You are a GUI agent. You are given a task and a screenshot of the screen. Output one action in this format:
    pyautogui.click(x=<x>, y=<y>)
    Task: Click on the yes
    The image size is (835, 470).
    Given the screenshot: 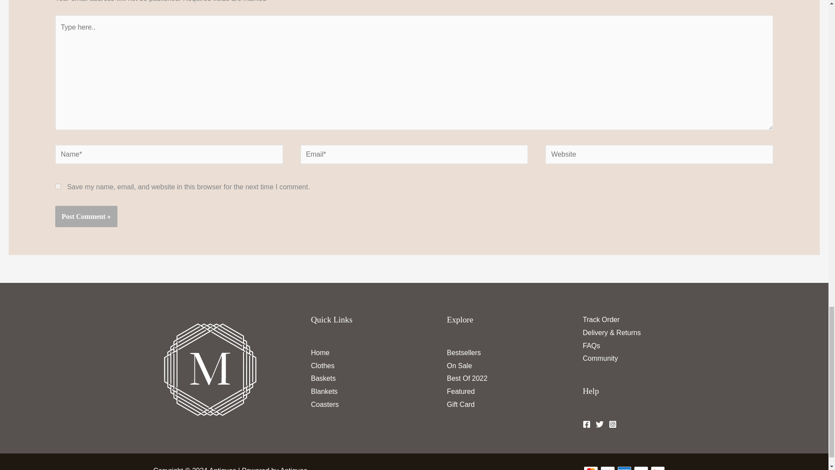 What is the action you would take?
    pyautogui.click(x=58, y=186)
    